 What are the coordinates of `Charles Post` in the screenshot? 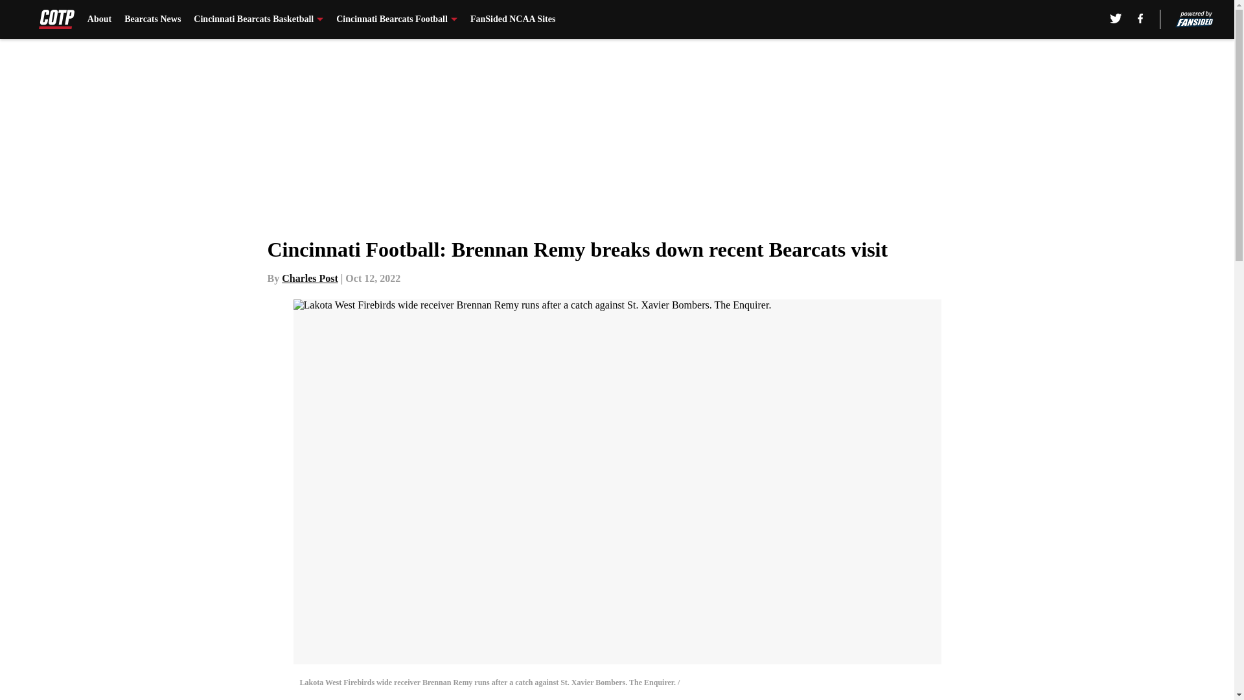 It's located at (310, 279).